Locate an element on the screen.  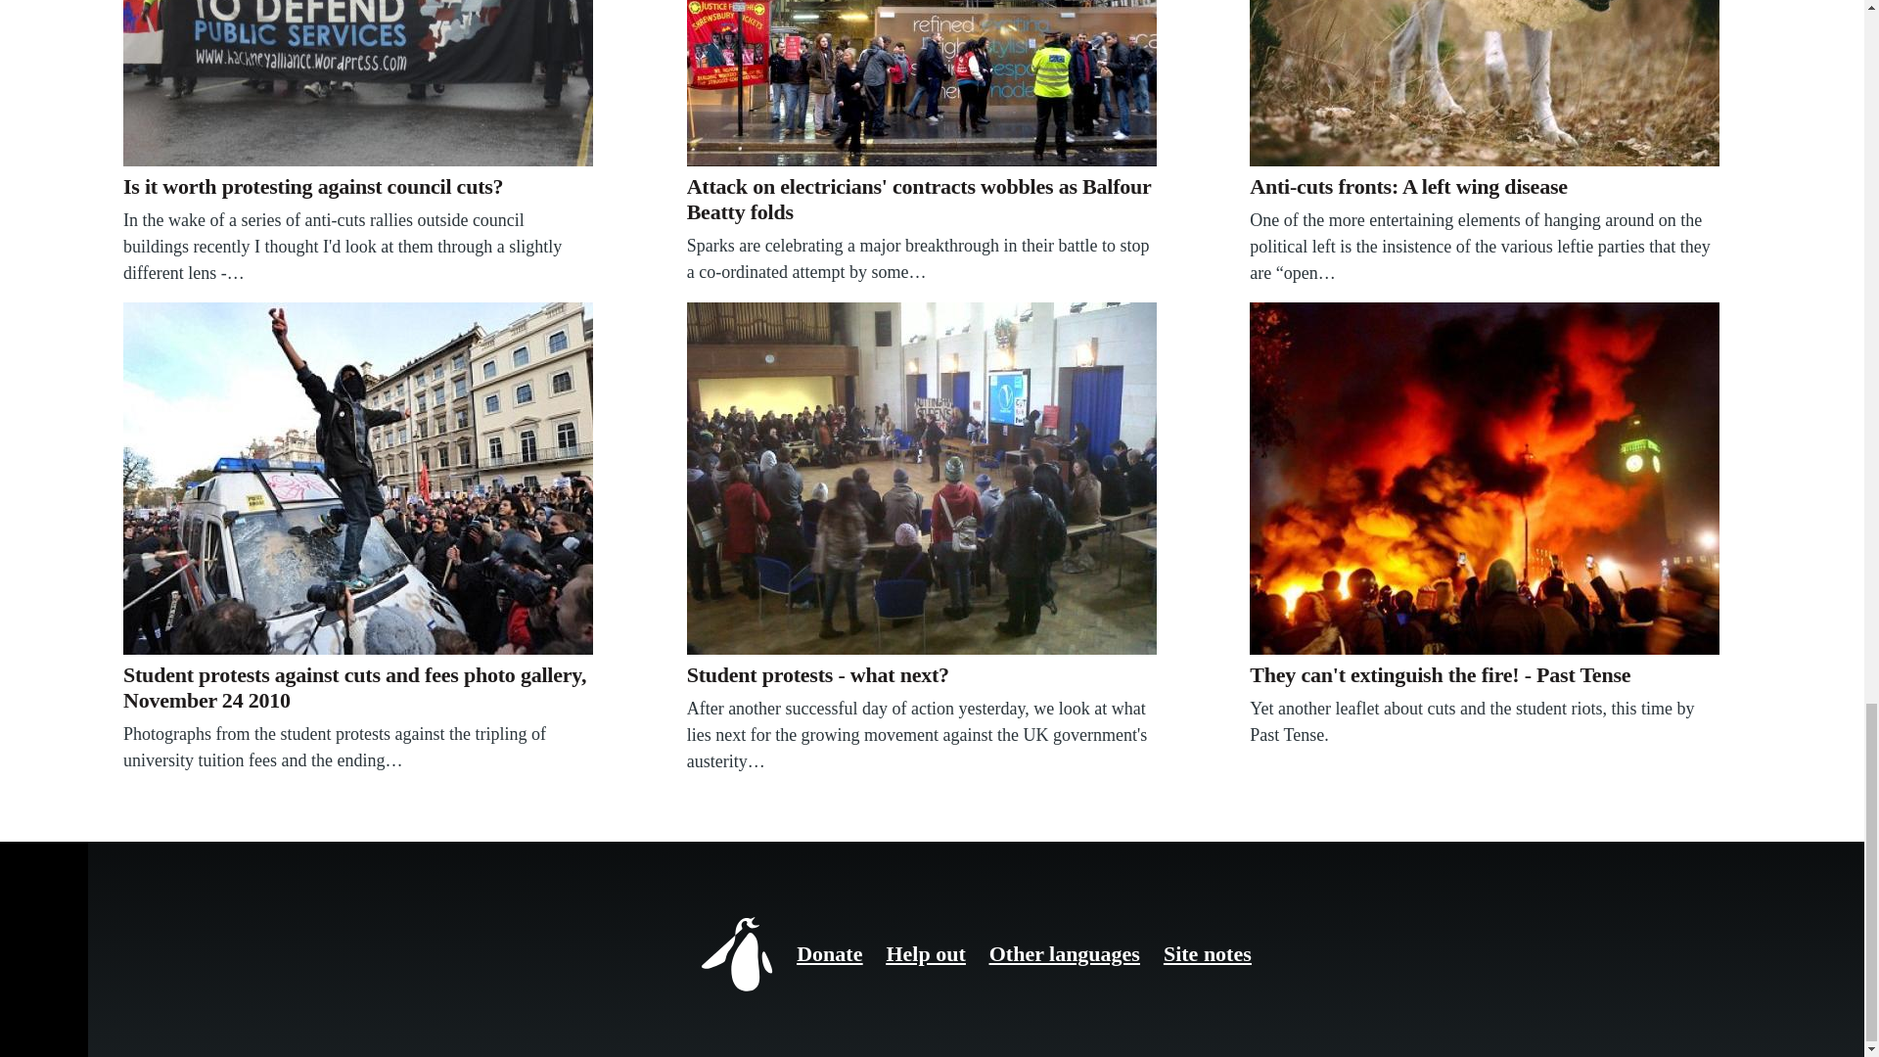
Help out is located at coordinates (925, 953).